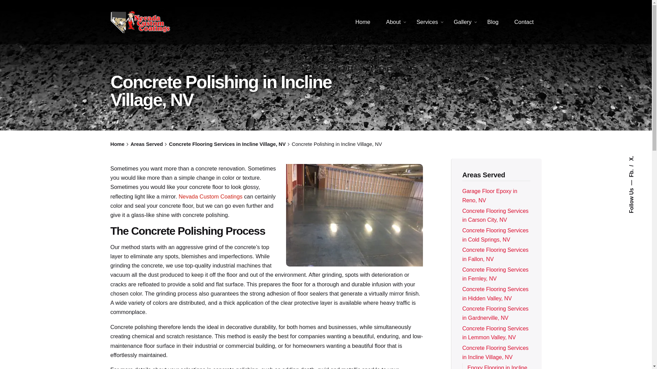 The height and width of the screenshot is (369, 657). Describe the element at coordinates (463, 22) in the screenshot. I see `Gallery` at that location.